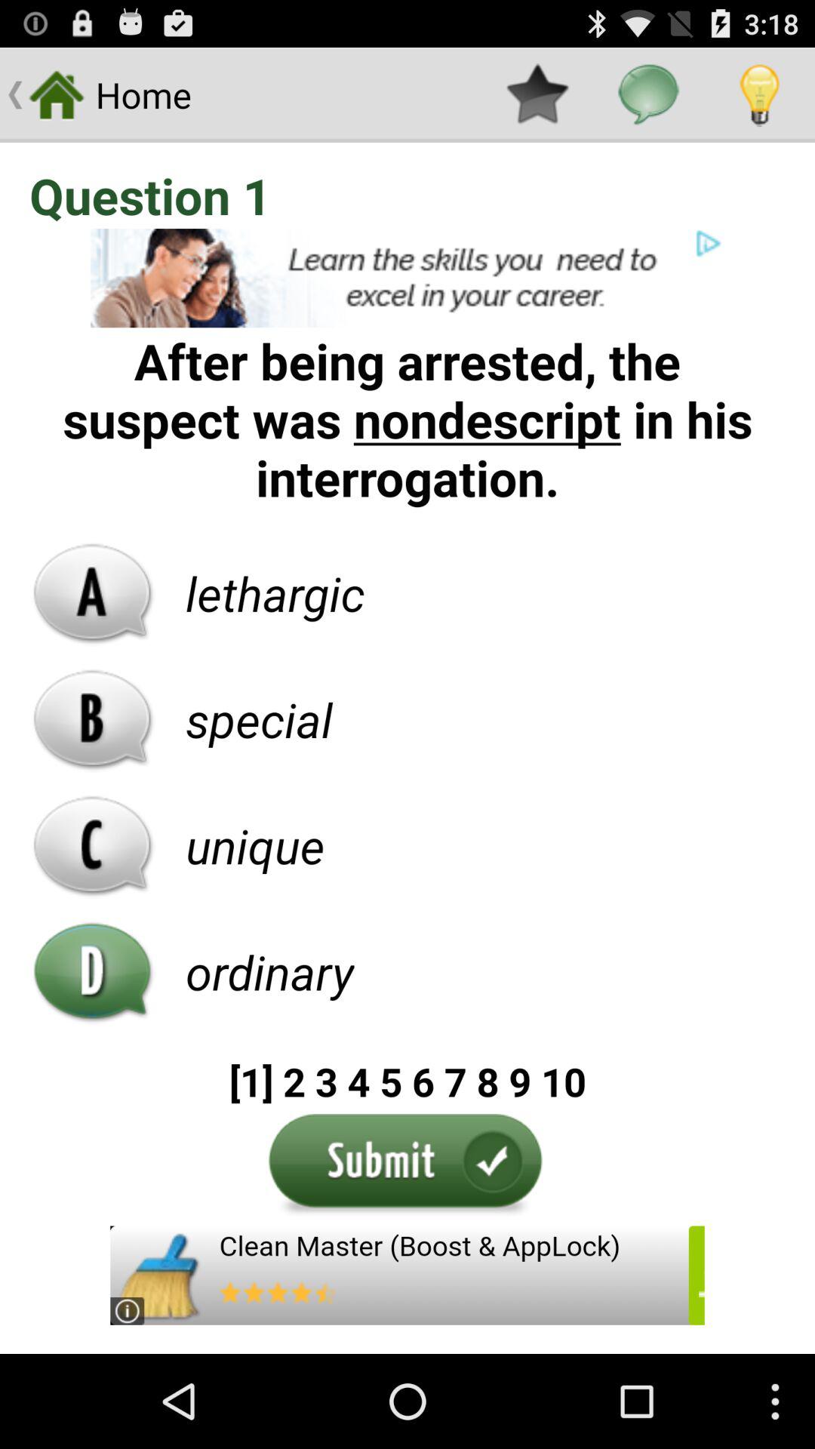 The width and height of the screenshot is (815, 1449). I want to click on advertisement, so click(407, 278).